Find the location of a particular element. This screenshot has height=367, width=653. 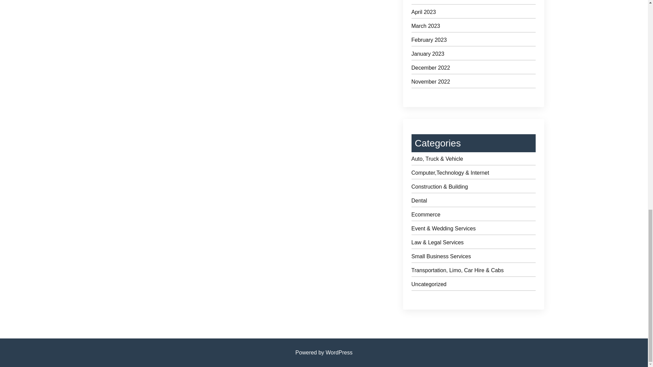

Uncategorized is located at coordinates (473, 285).